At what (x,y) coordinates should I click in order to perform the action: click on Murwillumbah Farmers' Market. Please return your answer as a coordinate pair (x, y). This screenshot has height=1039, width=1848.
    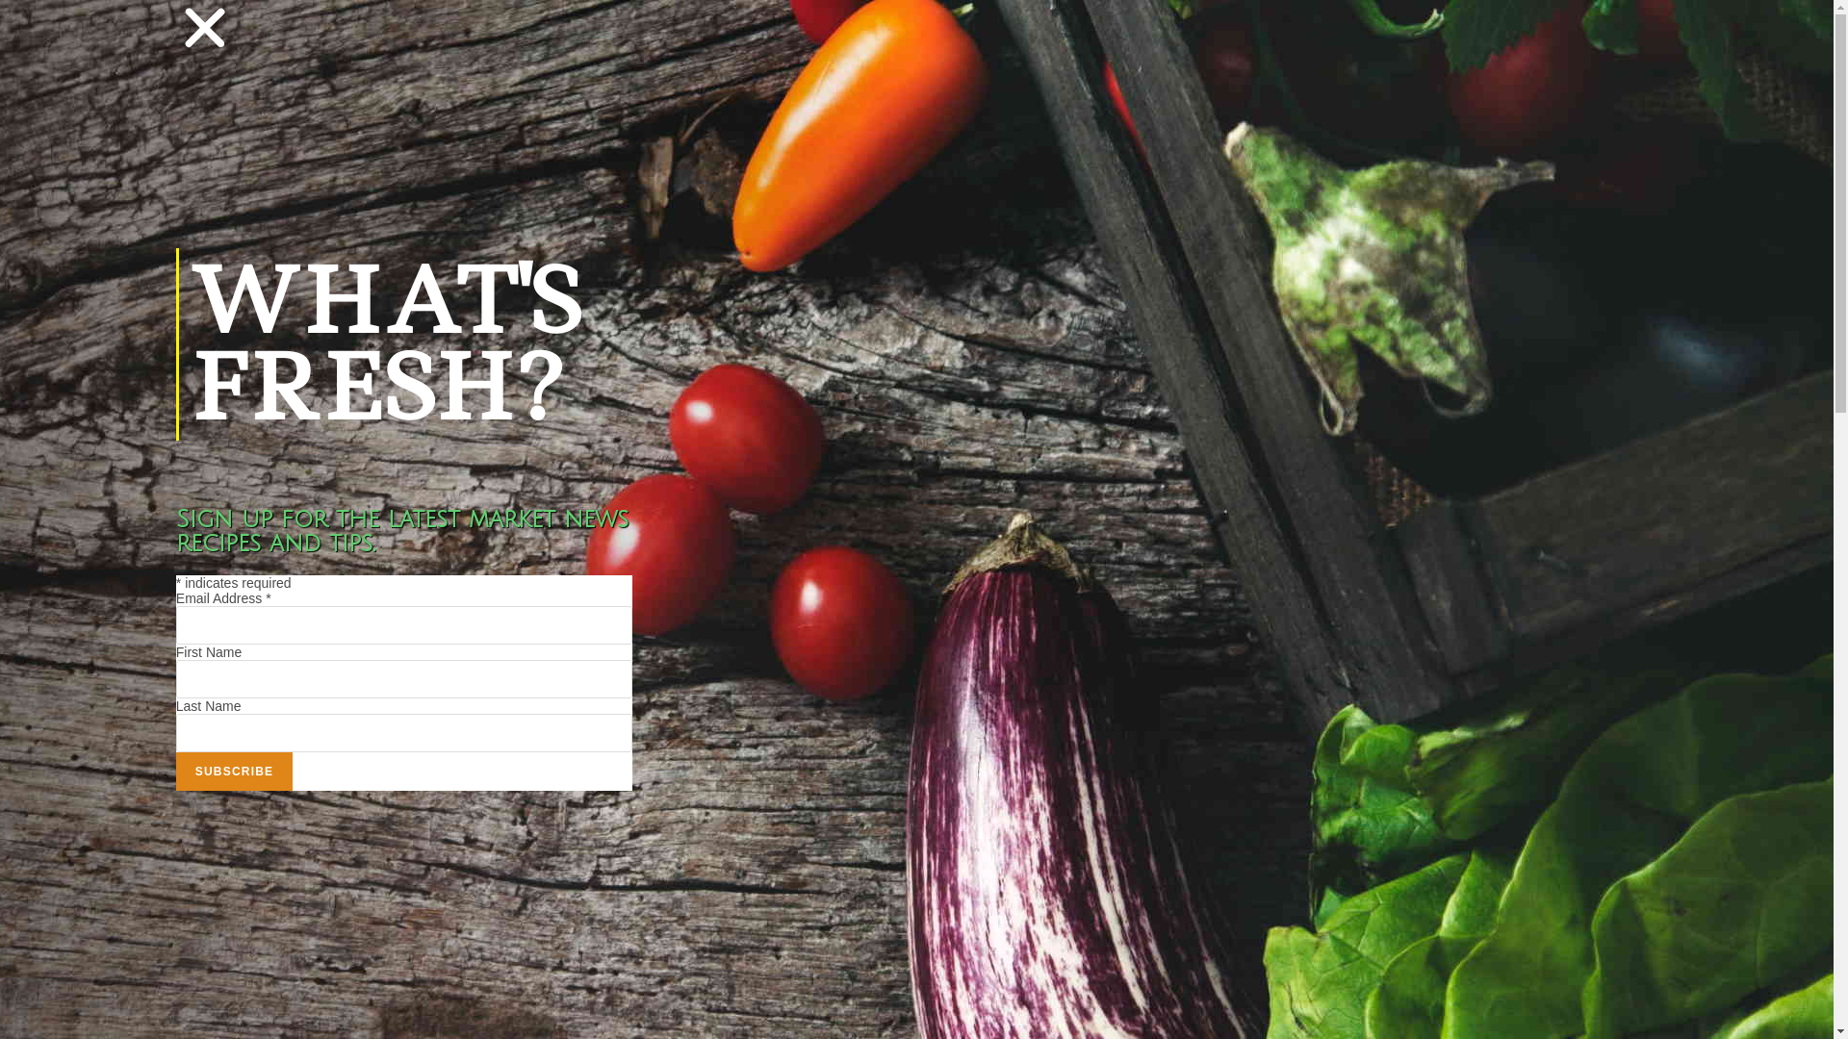
    Looking at the image, I should click on (1298, 1017).